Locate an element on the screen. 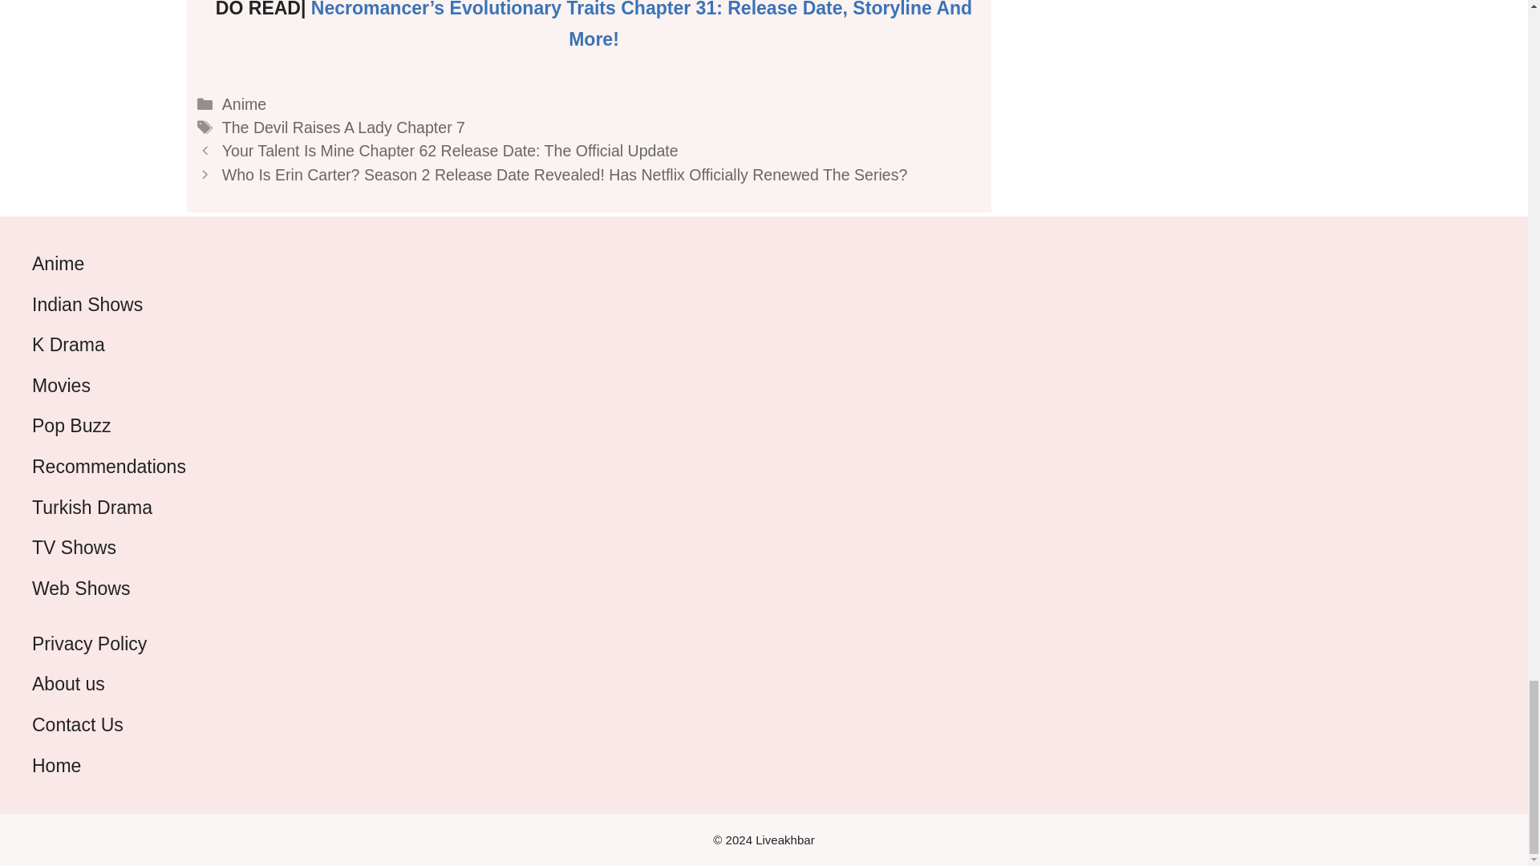  Anime is located at coordinates (244, 104).